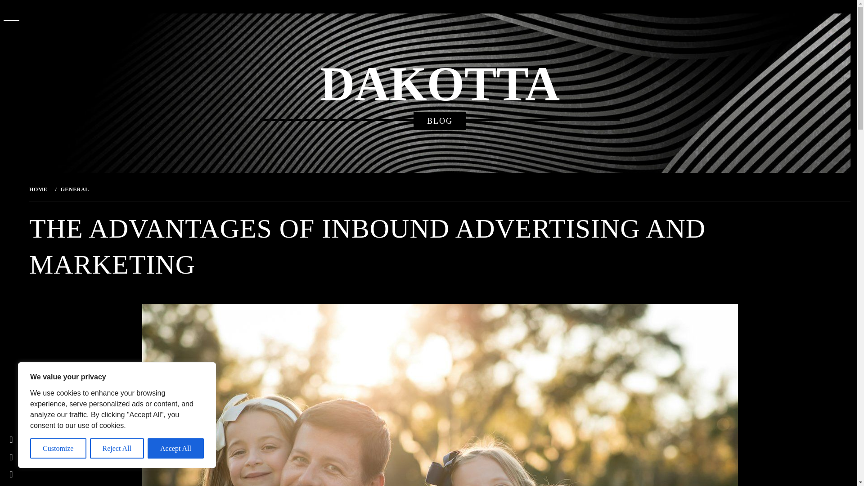  I want to click on Reject All, so click(117, 448).